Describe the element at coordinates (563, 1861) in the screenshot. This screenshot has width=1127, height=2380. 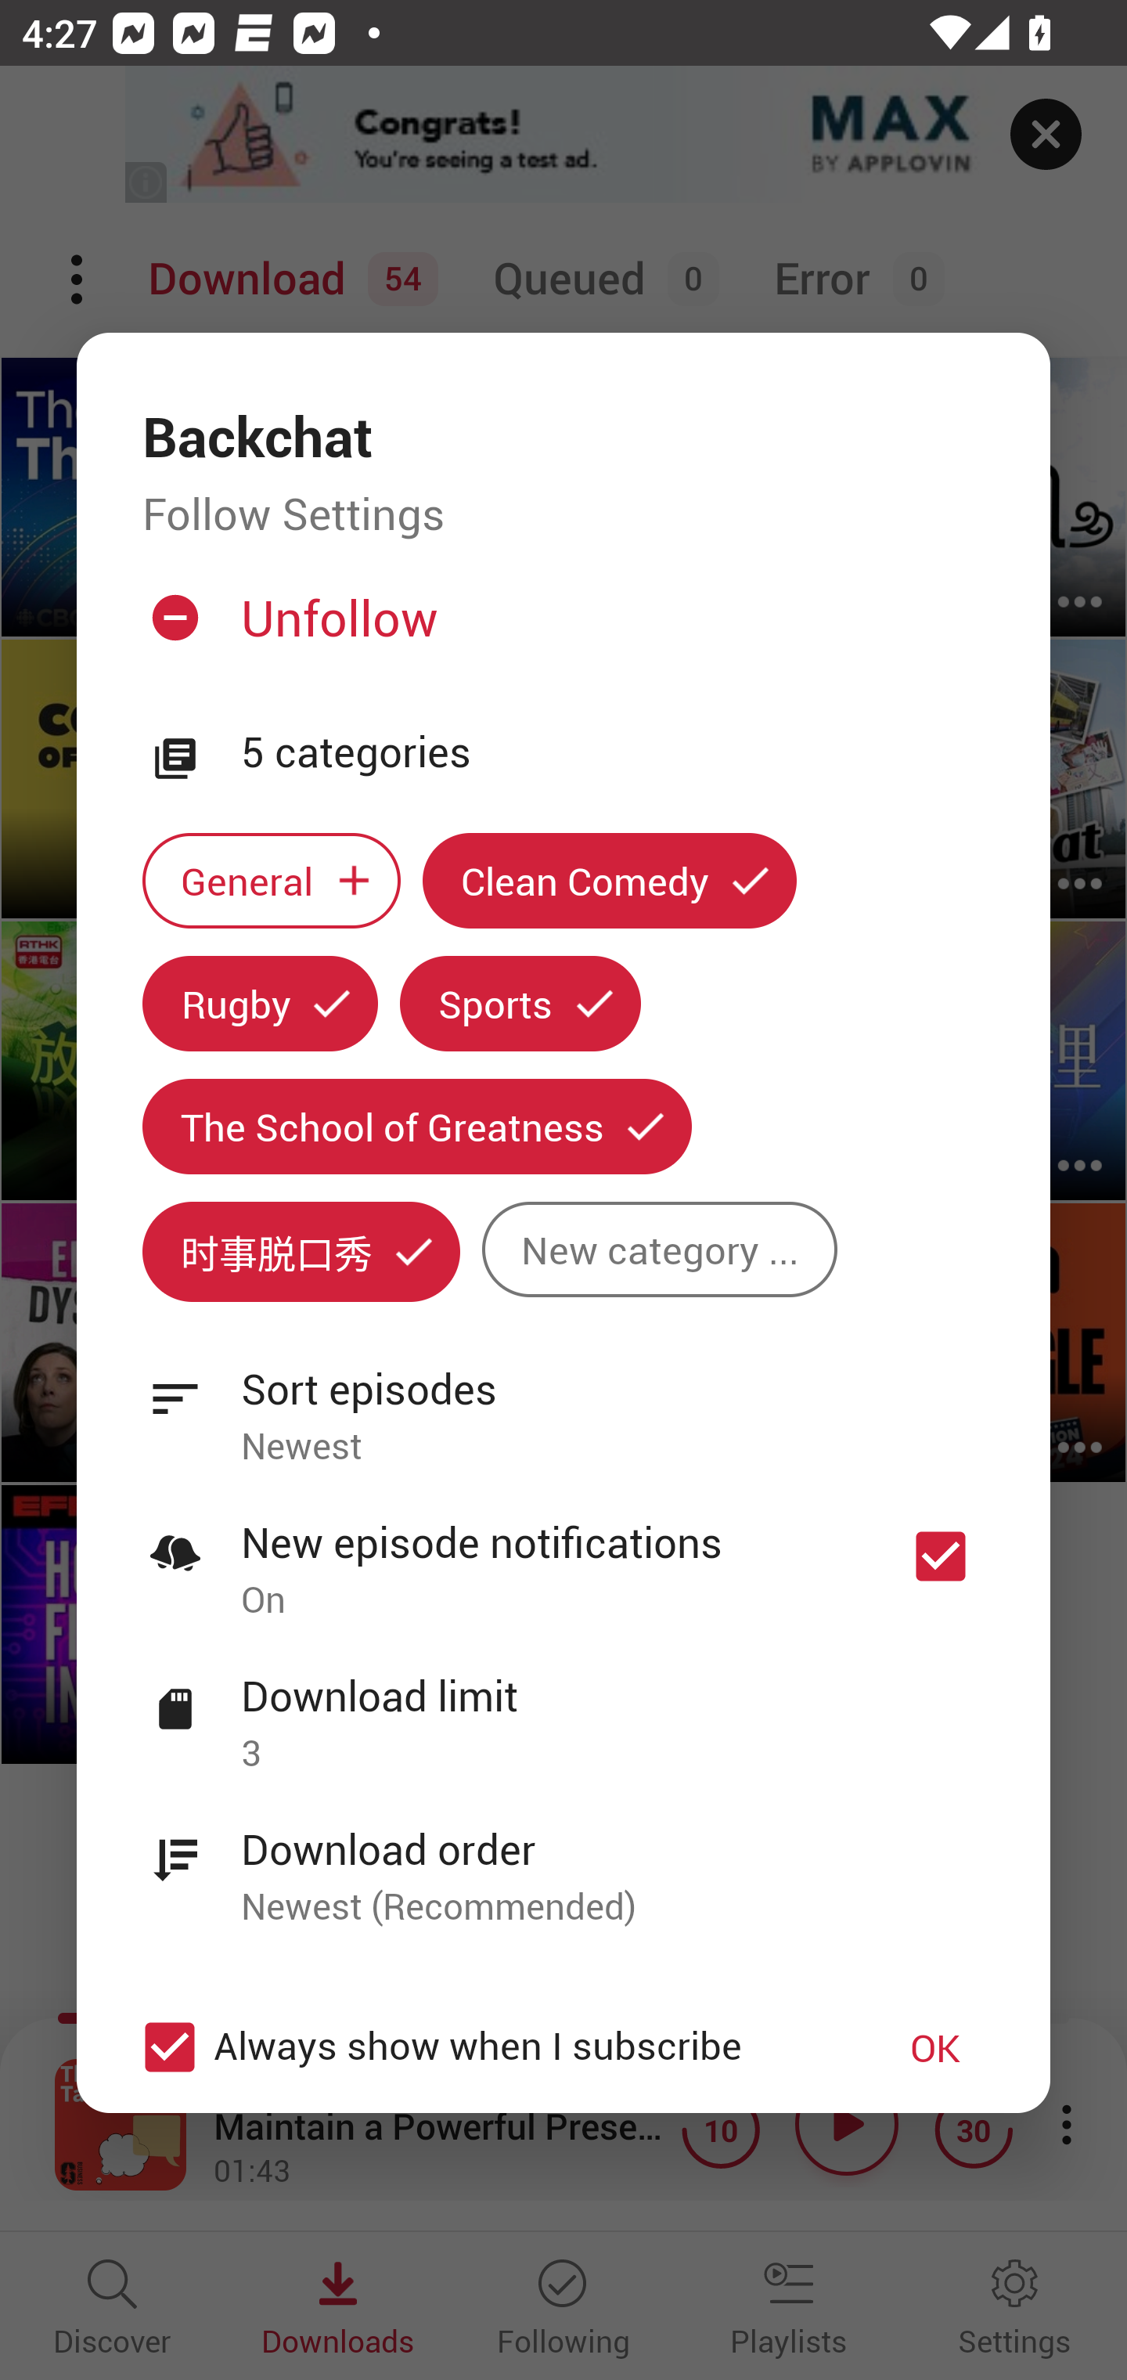
I see `Download order Newest (Recommended)` at that location.